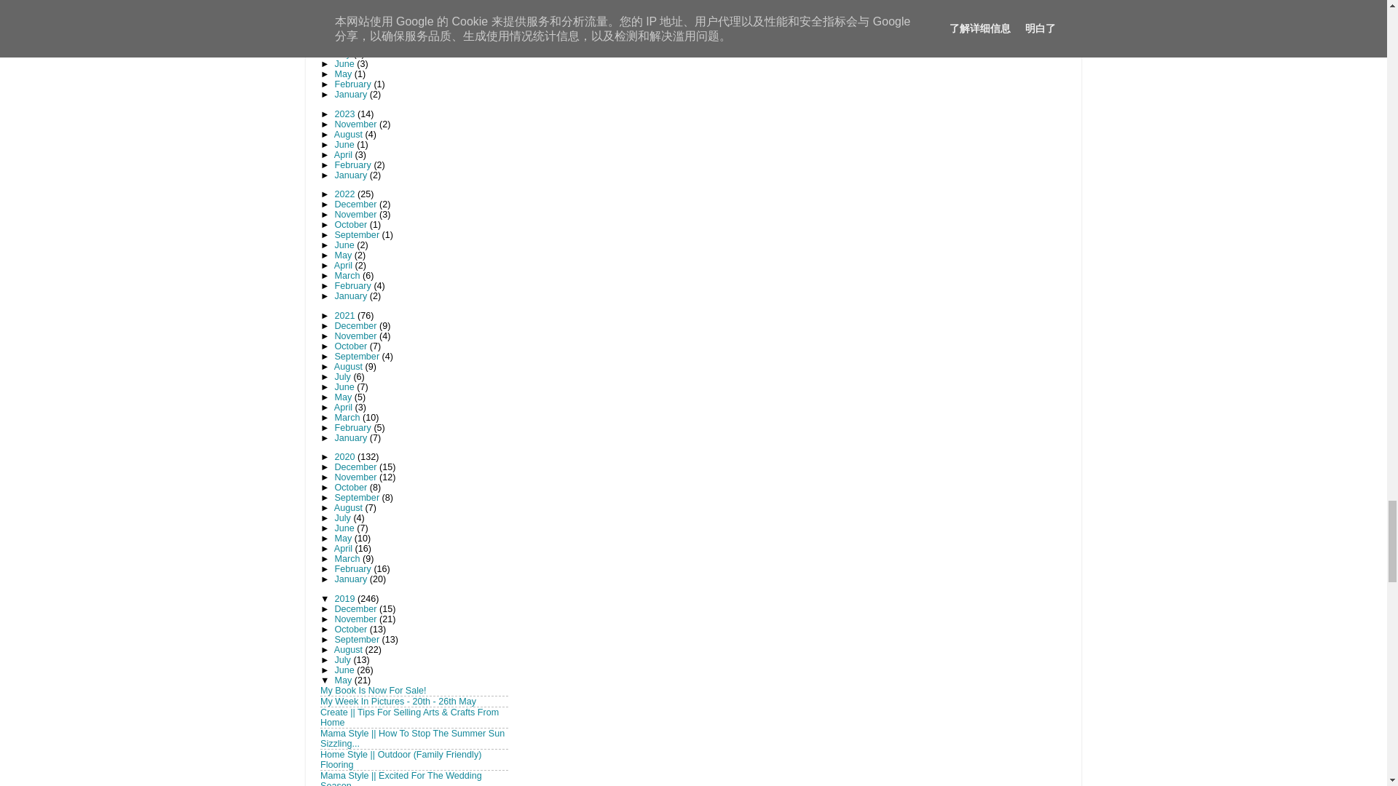 This screenshot has width=1398, height=786. What do you see at coordinates (412, 7) in the screenshot?
I see `search` at bounding box center [412, 7].